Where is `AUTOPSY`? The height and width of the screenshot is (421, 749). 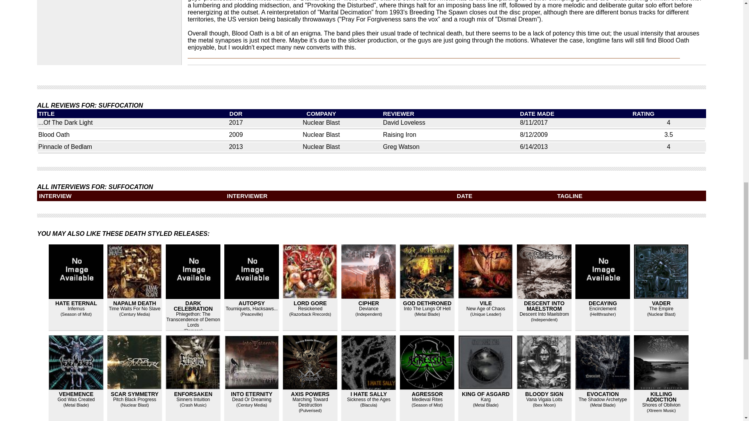 AUTOPSY is located at coordinates (252, 303).